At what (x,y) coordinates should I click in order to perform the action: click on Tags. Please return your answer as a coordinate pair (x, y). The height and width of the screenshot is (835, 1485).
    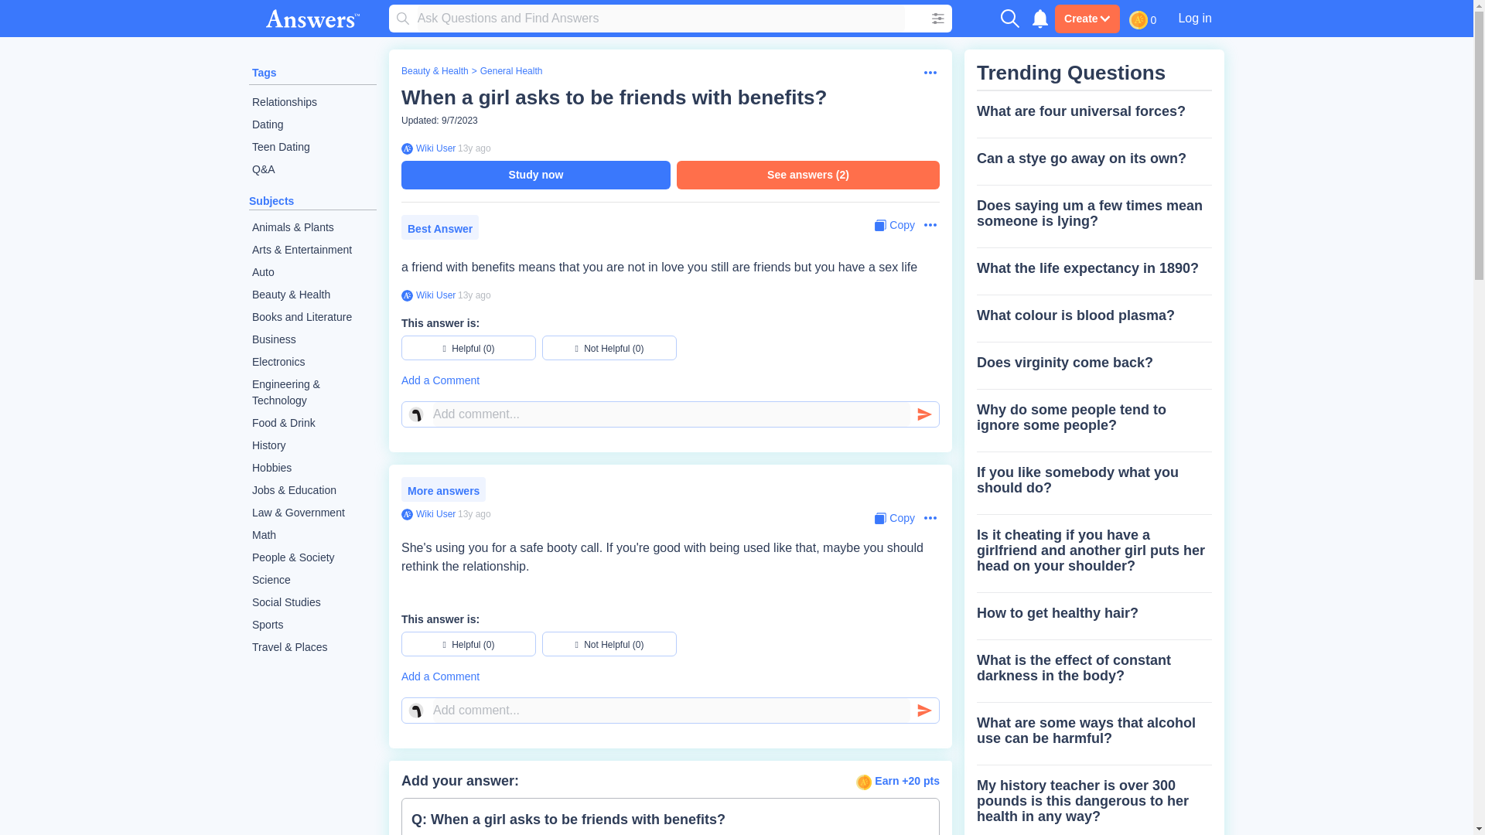
    Looking at the image, I should click on (265, 73).